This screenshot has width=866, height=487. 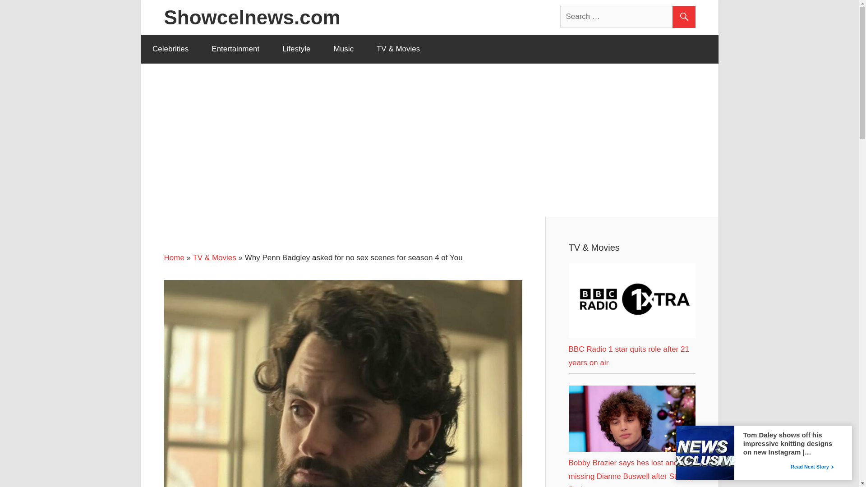 What do you see at coordinates (174, 257) in the screenshot?
I see `Home` at bounding box center [174, 257].